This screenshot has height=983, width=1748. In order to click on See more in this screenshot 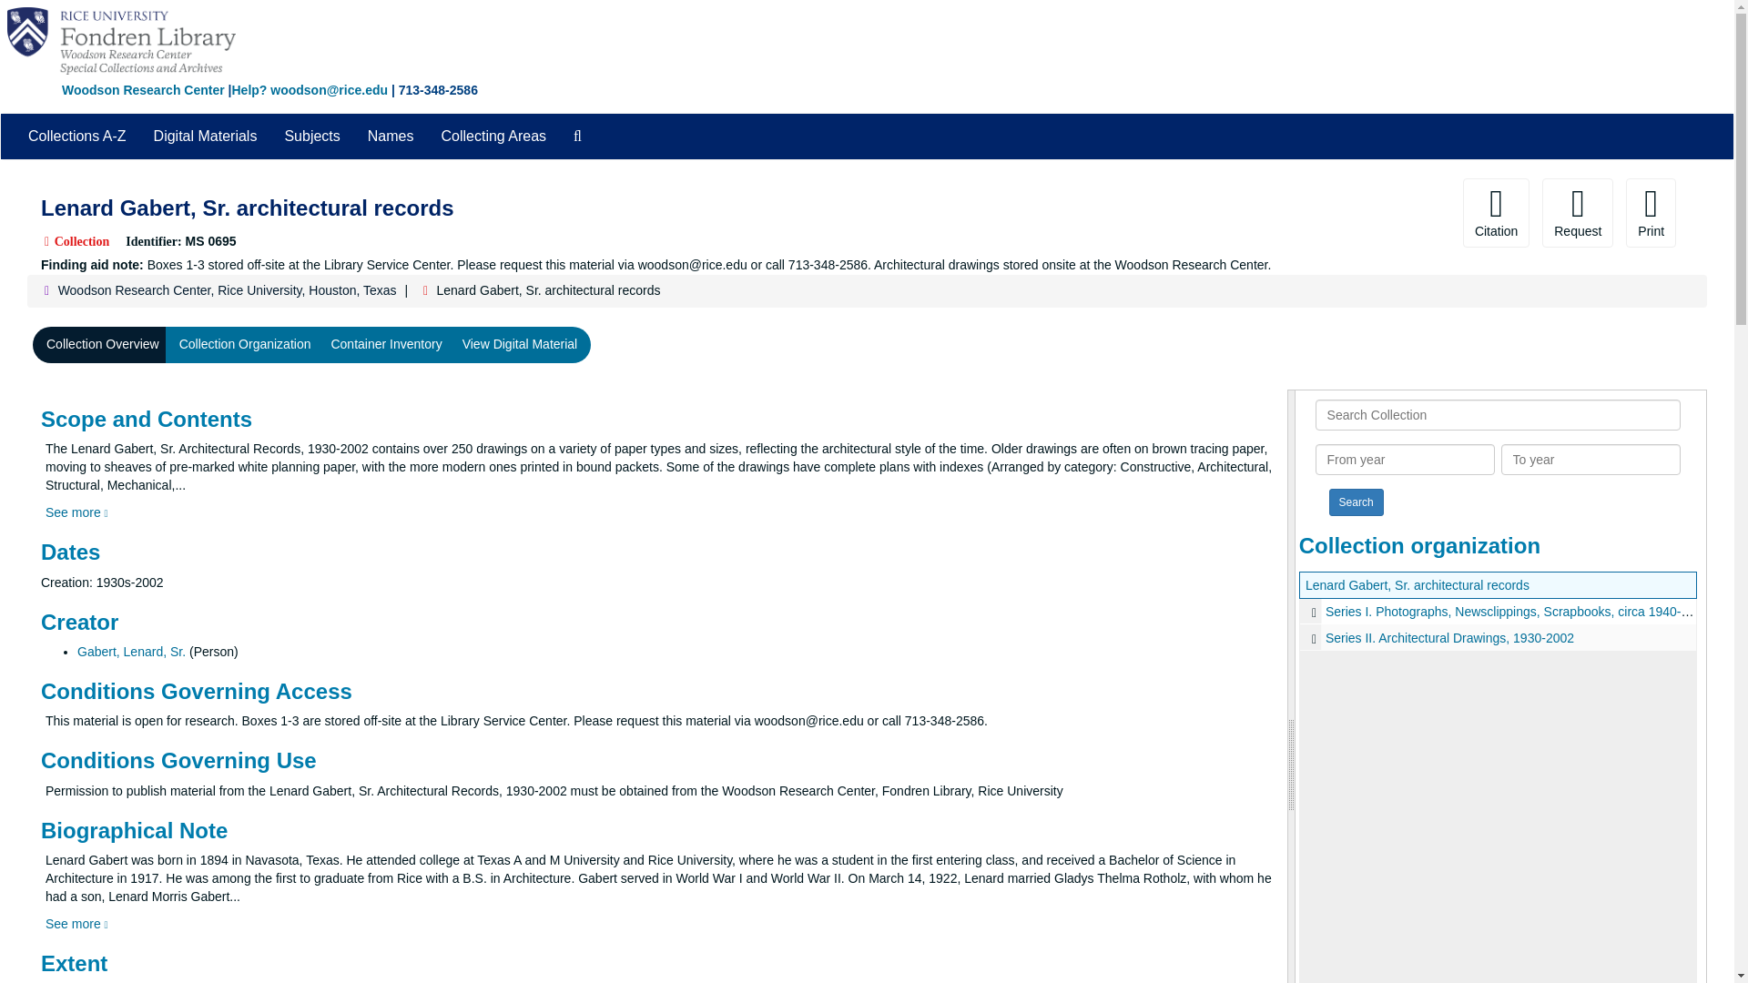, I will do `click(76, 512)`.